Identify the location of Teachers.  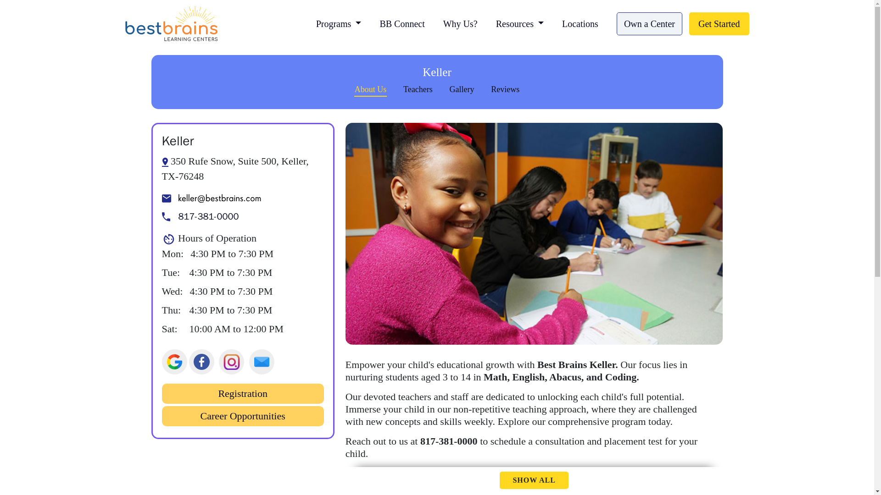
(418, 90).